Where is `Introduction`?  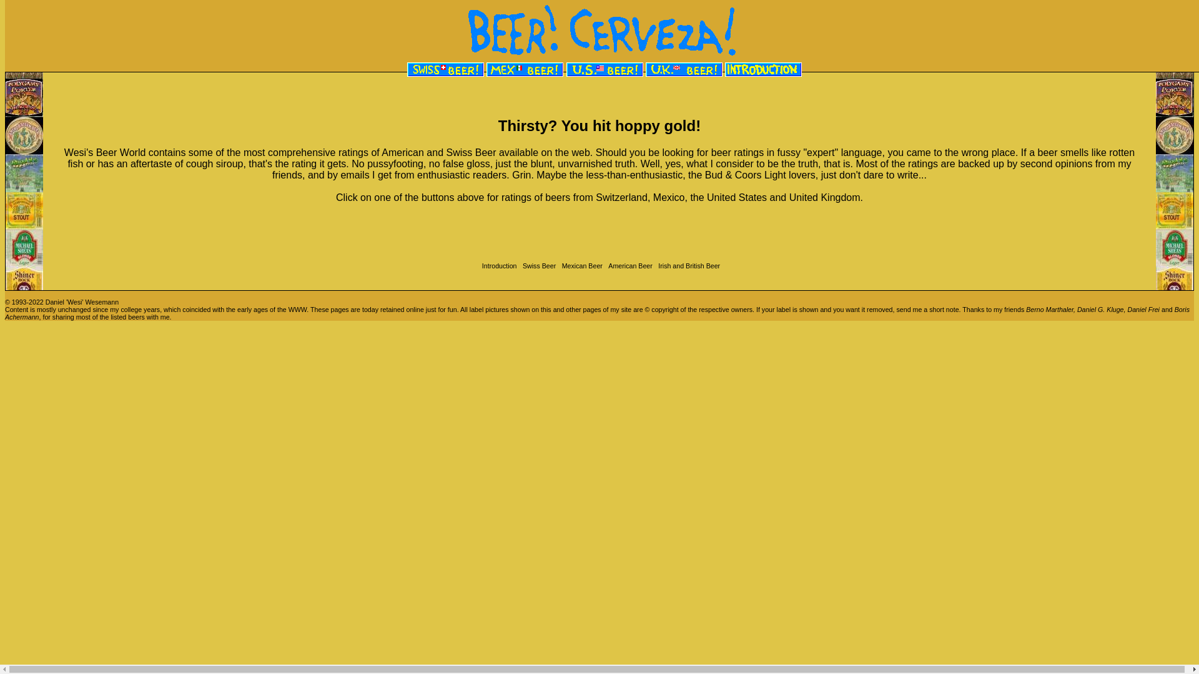 Introduction is located at coordinates (498, 266).